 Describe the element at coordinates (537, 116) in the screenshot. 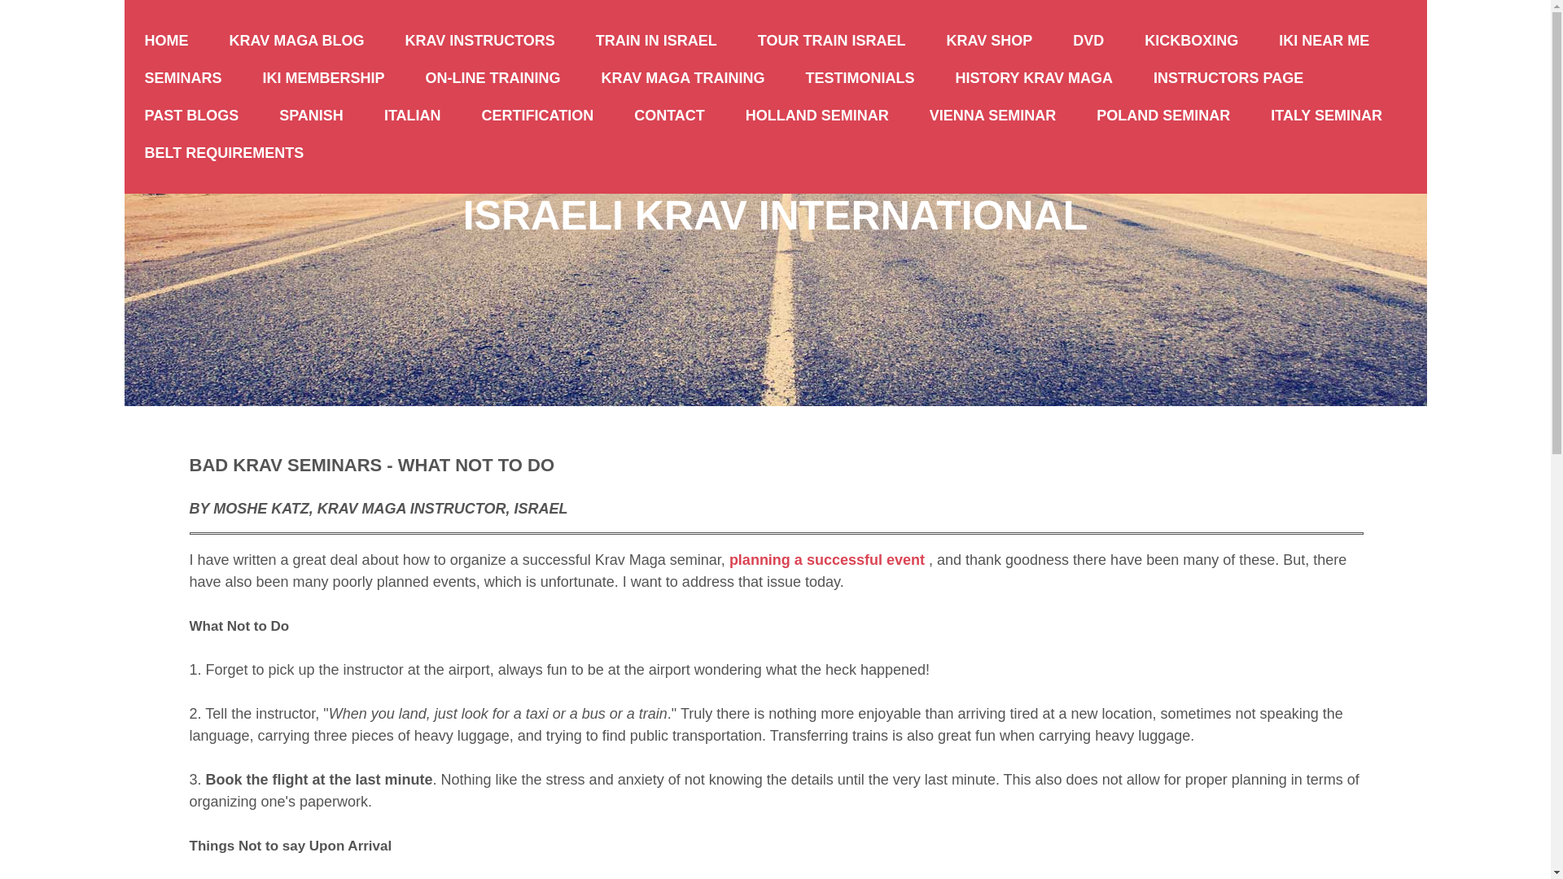

I see `CERTIFICATION` at that location.